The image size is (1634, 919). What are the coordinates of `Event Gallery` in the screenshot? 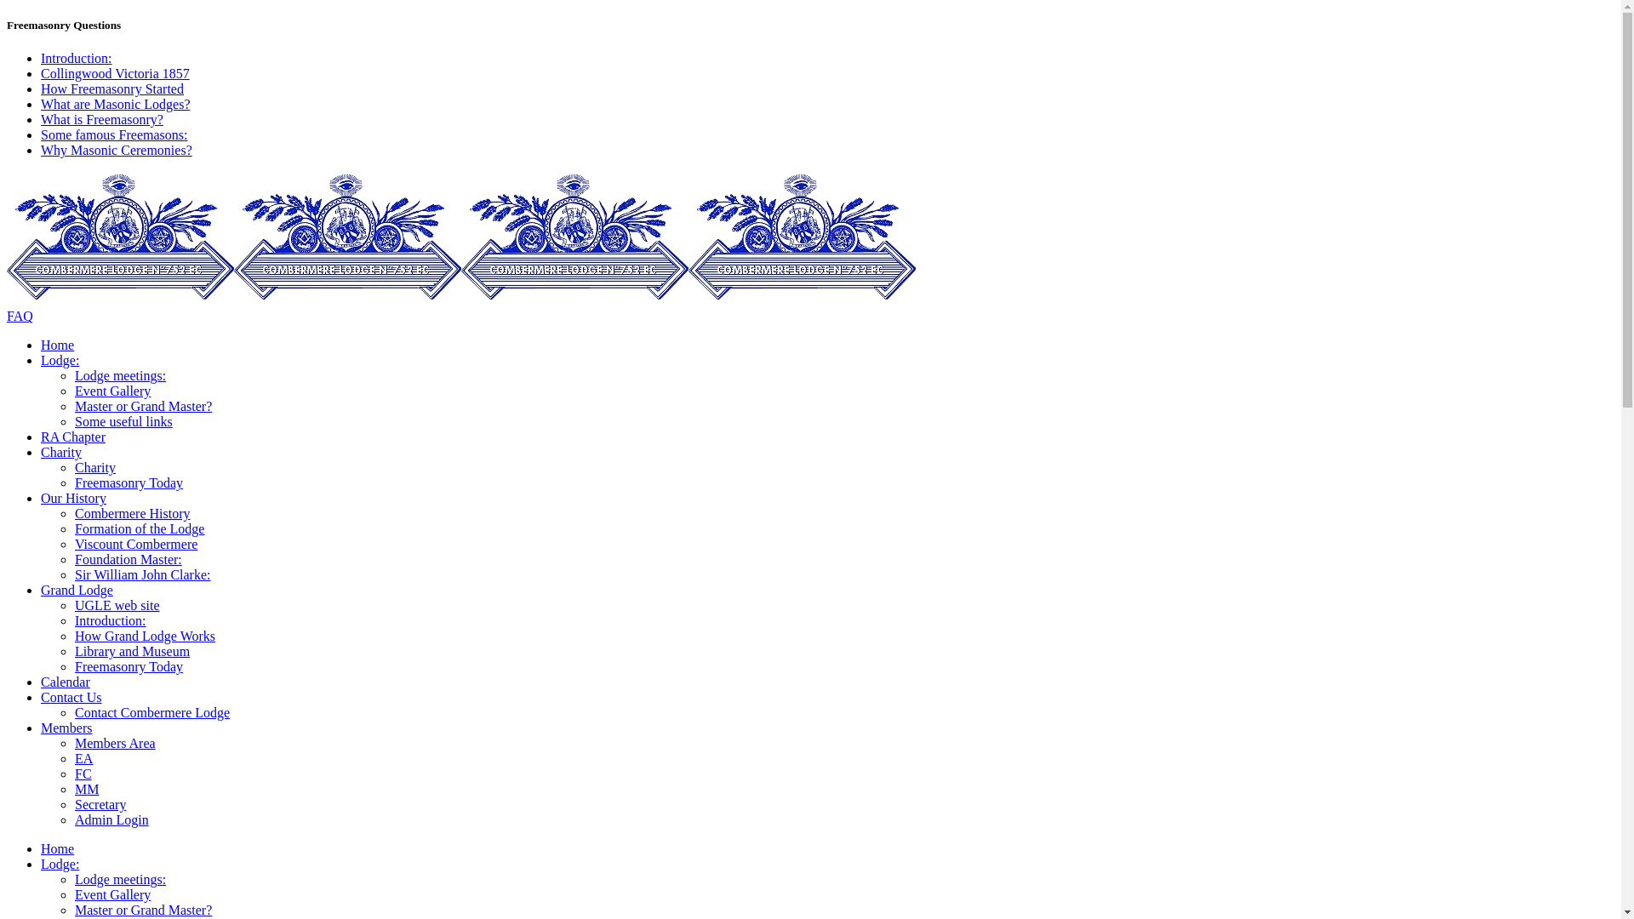 It's located at (112, 391).